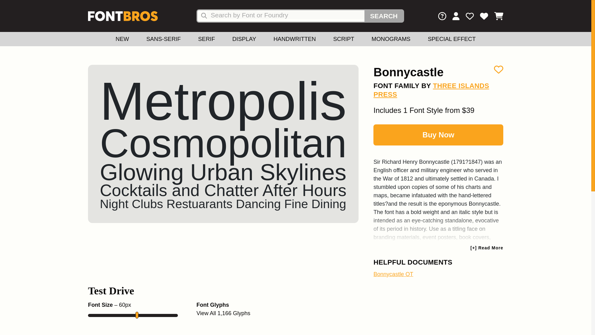 This screenshot has height=335, width=595. Describe the element at coordinates (442, 17) in the screenshot. I see `FAQs` at that location.